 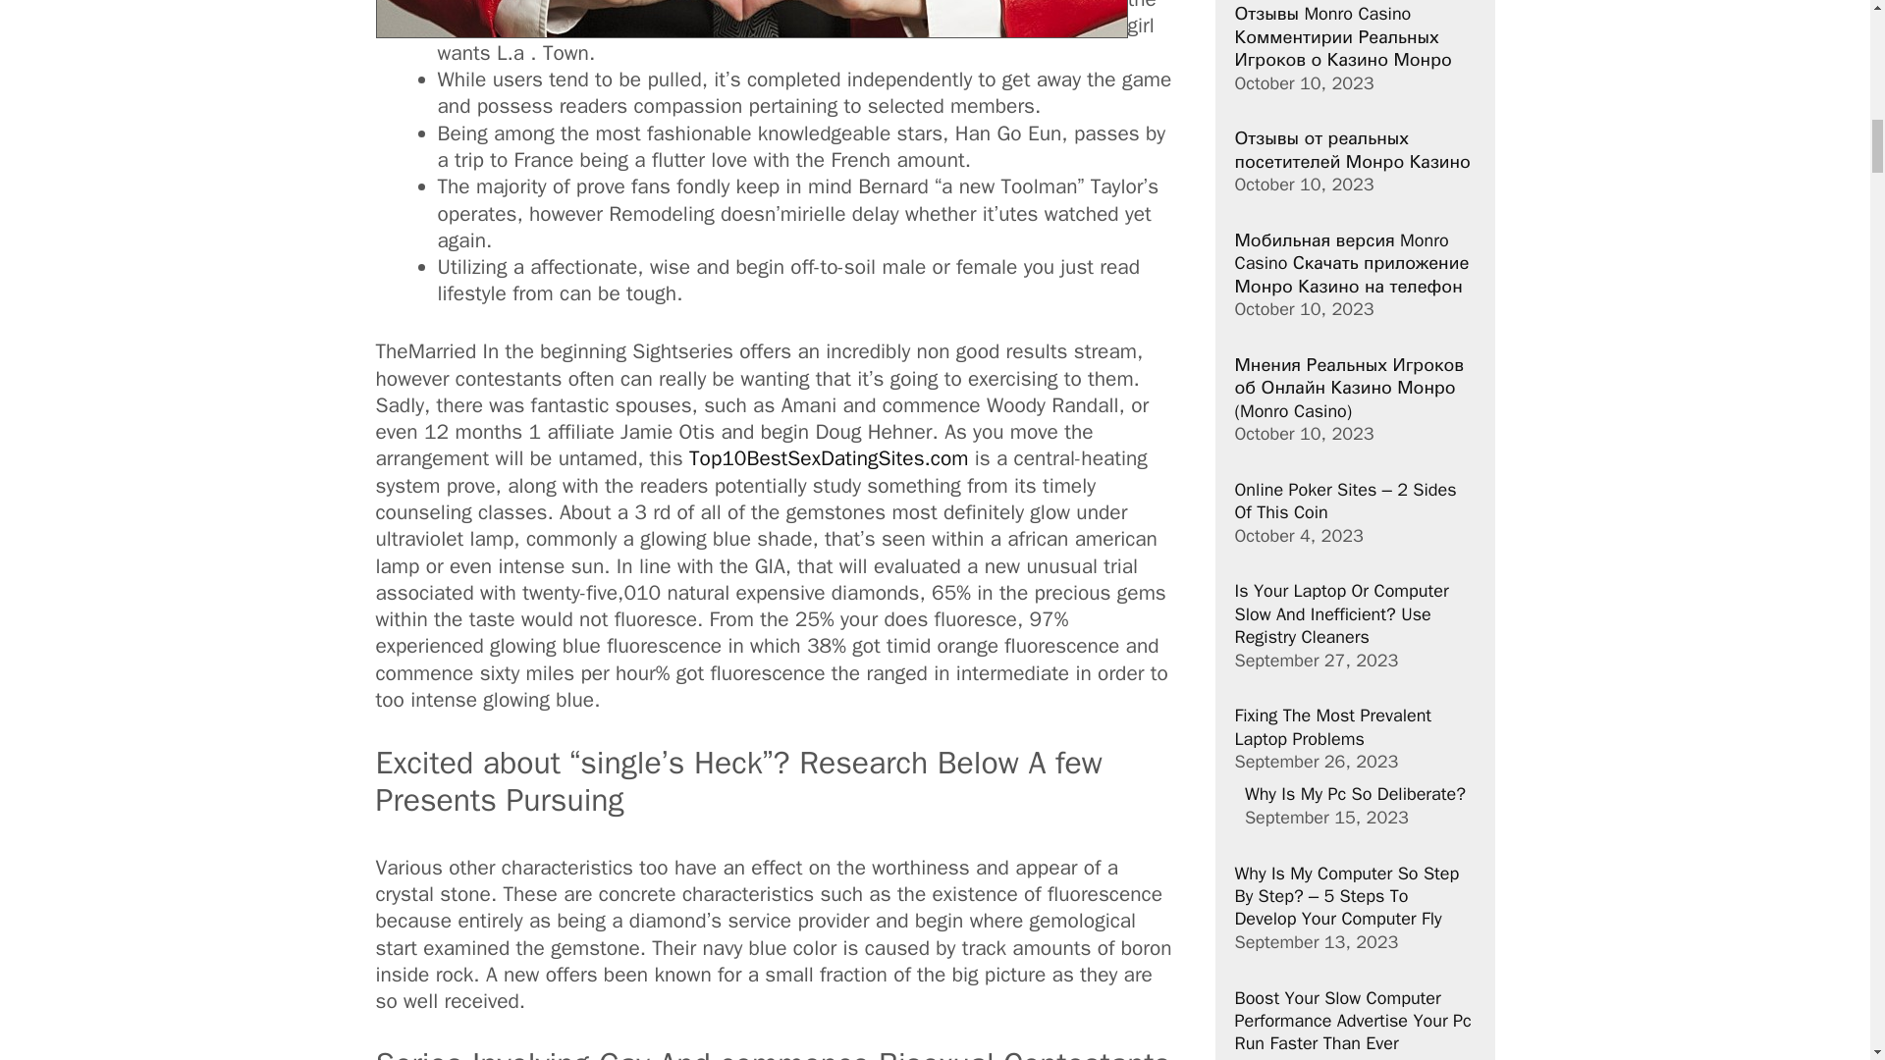 What do you see at coordinates (829, 457) in the screenshot?
I see `Top10BestSexDatingSites.com` at bounding box center [829, 457].